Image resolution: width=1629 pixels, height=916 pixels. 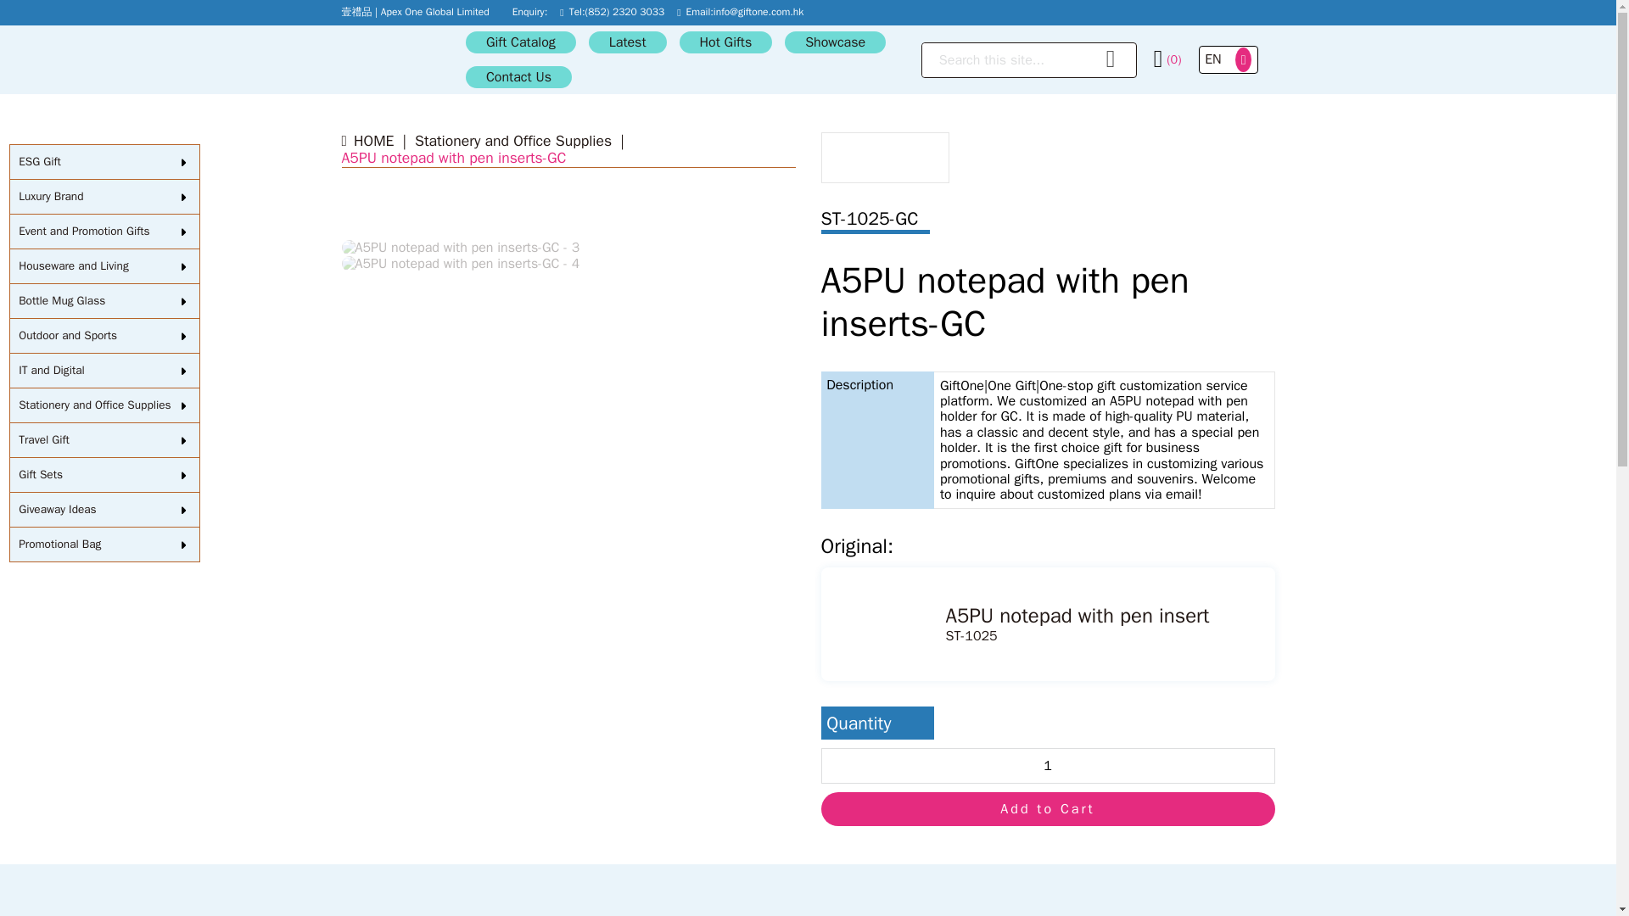 I want to click on ST-1025-GC-01, so click(x=460, y=248).